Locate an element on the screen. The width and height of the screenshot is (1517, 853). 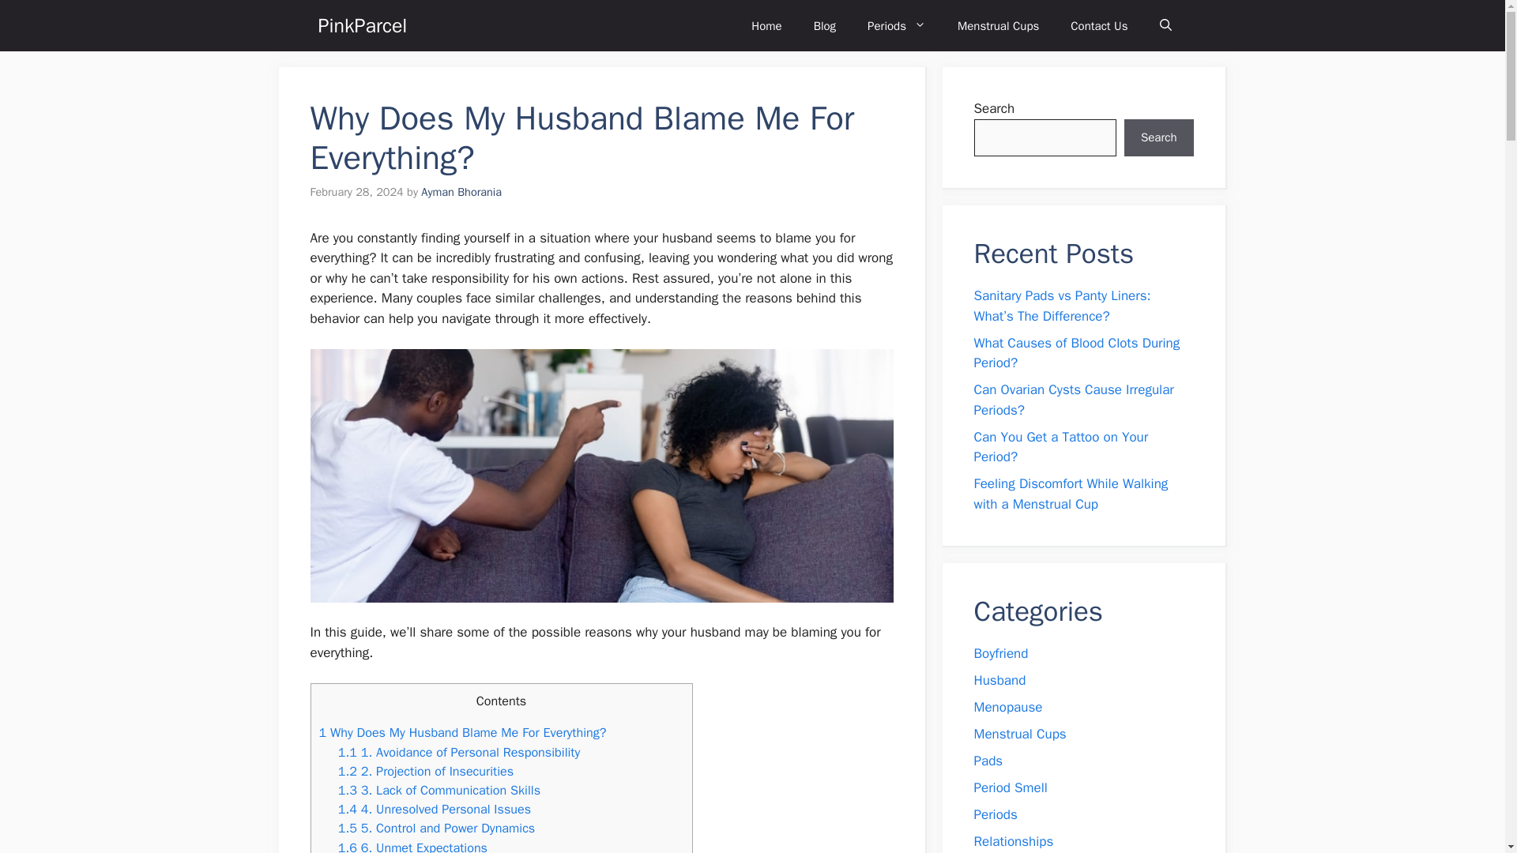
1.1 1. Avoidance of Personal Responsibility is located at coordinates (460, 752).